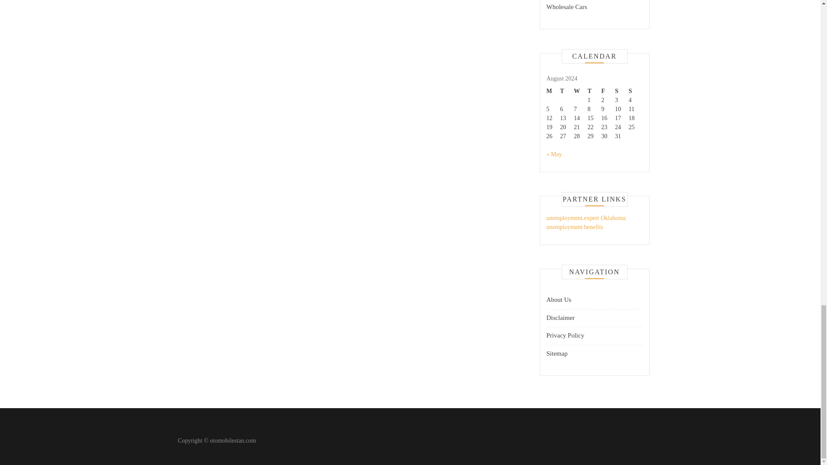 This screenshot has height=465, width=827. I want to click on Wednesday, so click(581, 91).